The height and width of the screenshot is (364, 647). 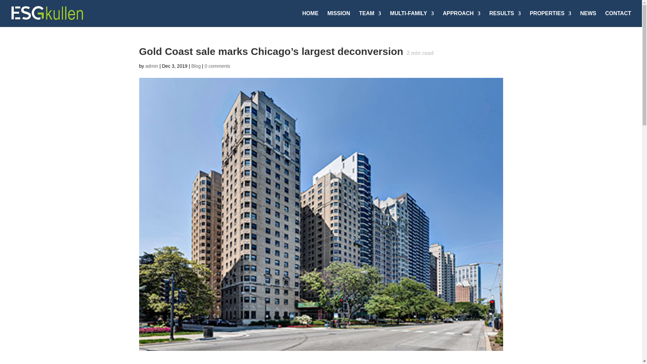 What do you see at coordinates (551, 19) in the screenshot?
I see `PROPERTIES` at bounding box center [551, 19].